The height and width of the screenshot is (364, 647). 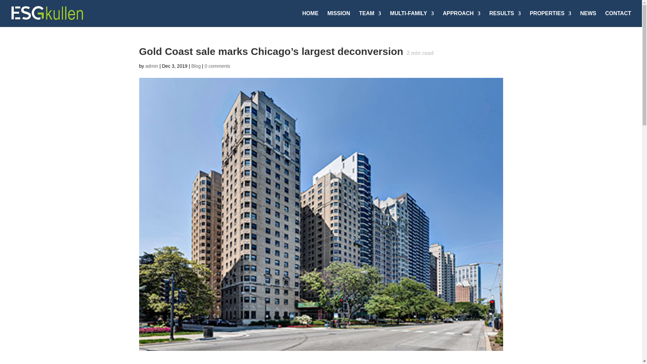 What do you see at coordinates (551, 19) in the screenshot?
I see `PROPERTIES` at bounding box center [551, 19].